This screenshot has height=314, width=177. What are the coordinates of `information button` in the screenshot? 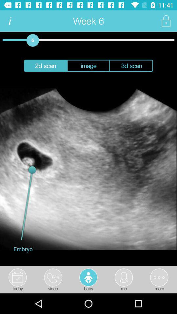 It's located at (10, 21).